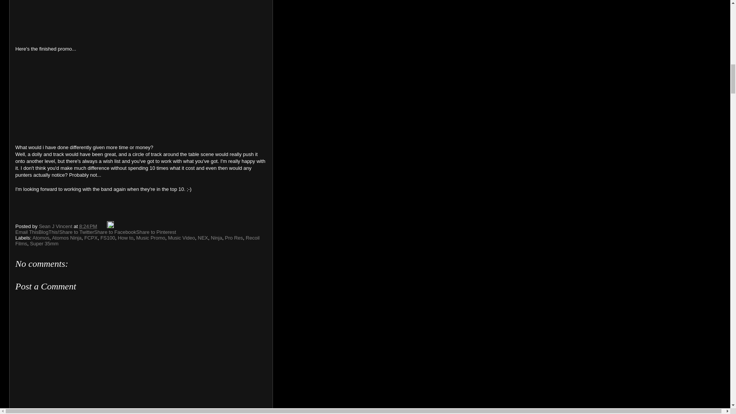 The width and height of the screenshot is (736, 414). Describe the element at coordinates (66, 238) in the screenshot. I see `Atomos Ninja` at that location.